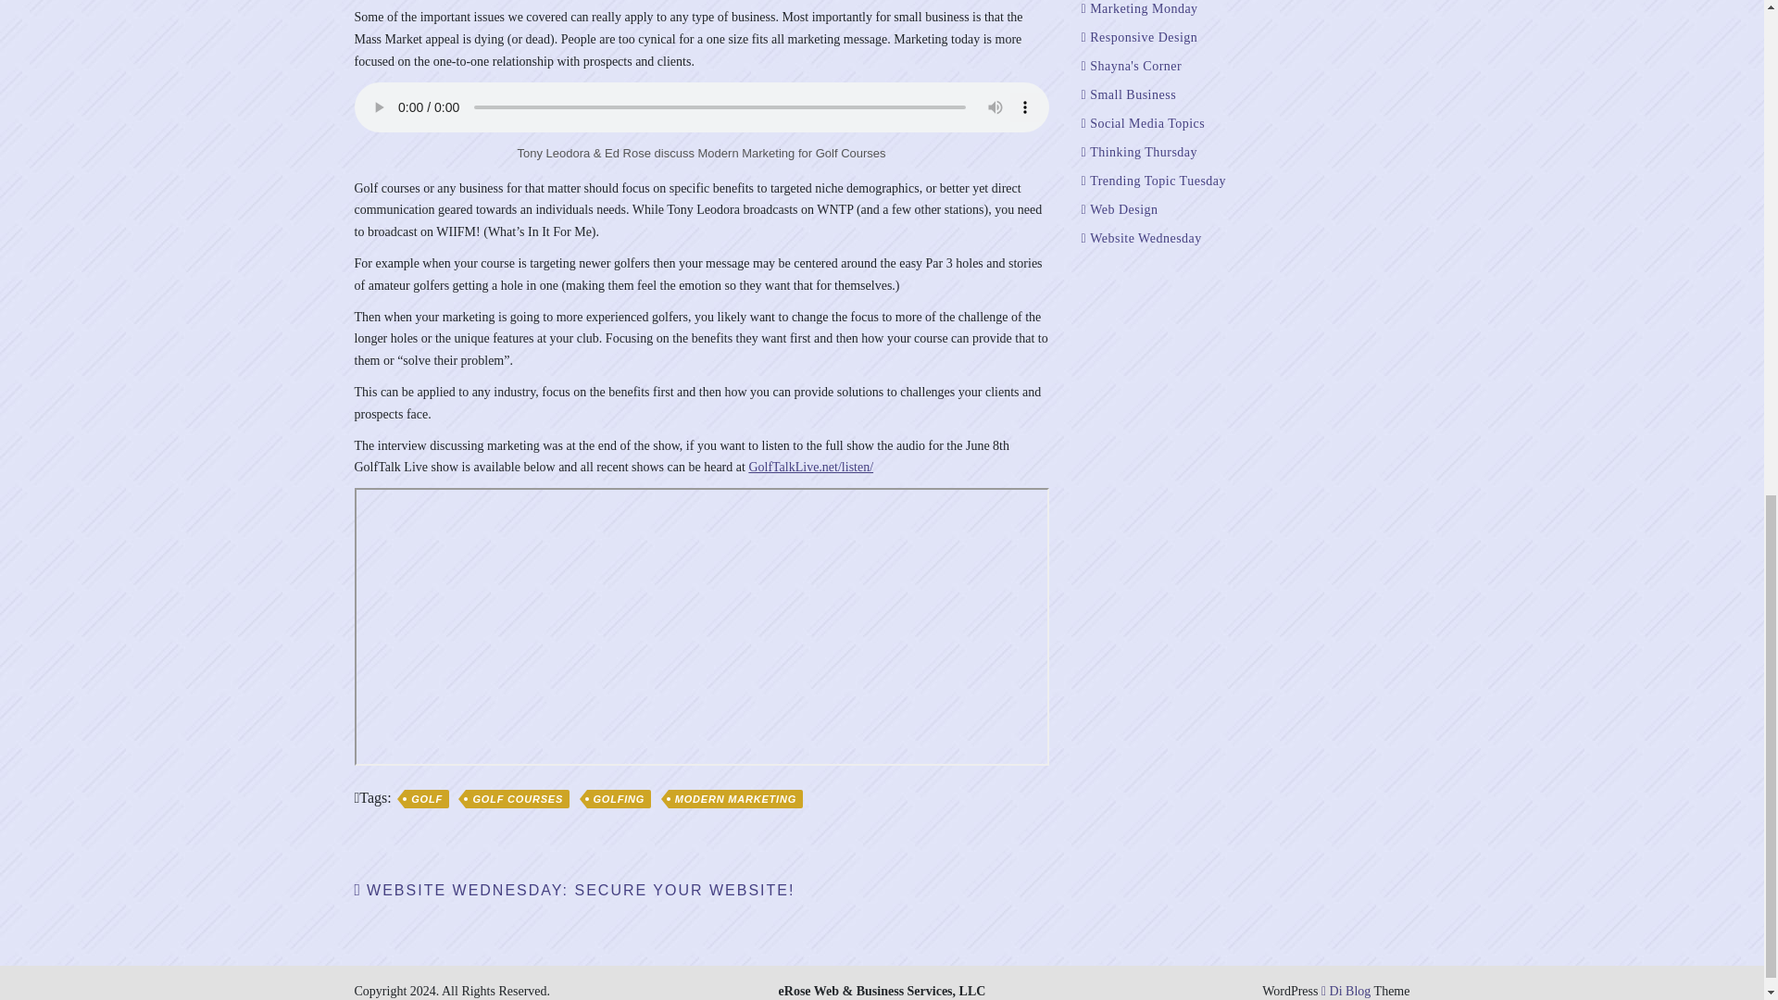 The width and height of the screenshot is (1778, 1000). Describe the element at coordinates (735, 798) in the screenshot. I see `MODERN MARKETING` at that location.